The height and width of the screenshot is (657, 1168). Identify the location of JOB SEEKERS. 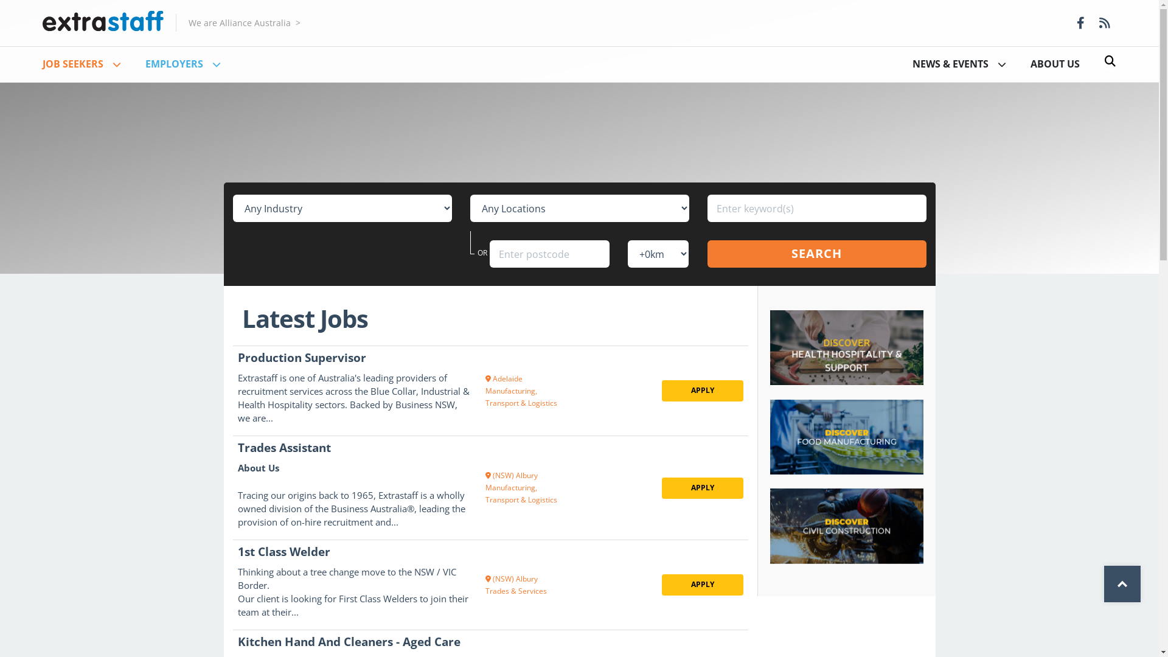
(82, 64).